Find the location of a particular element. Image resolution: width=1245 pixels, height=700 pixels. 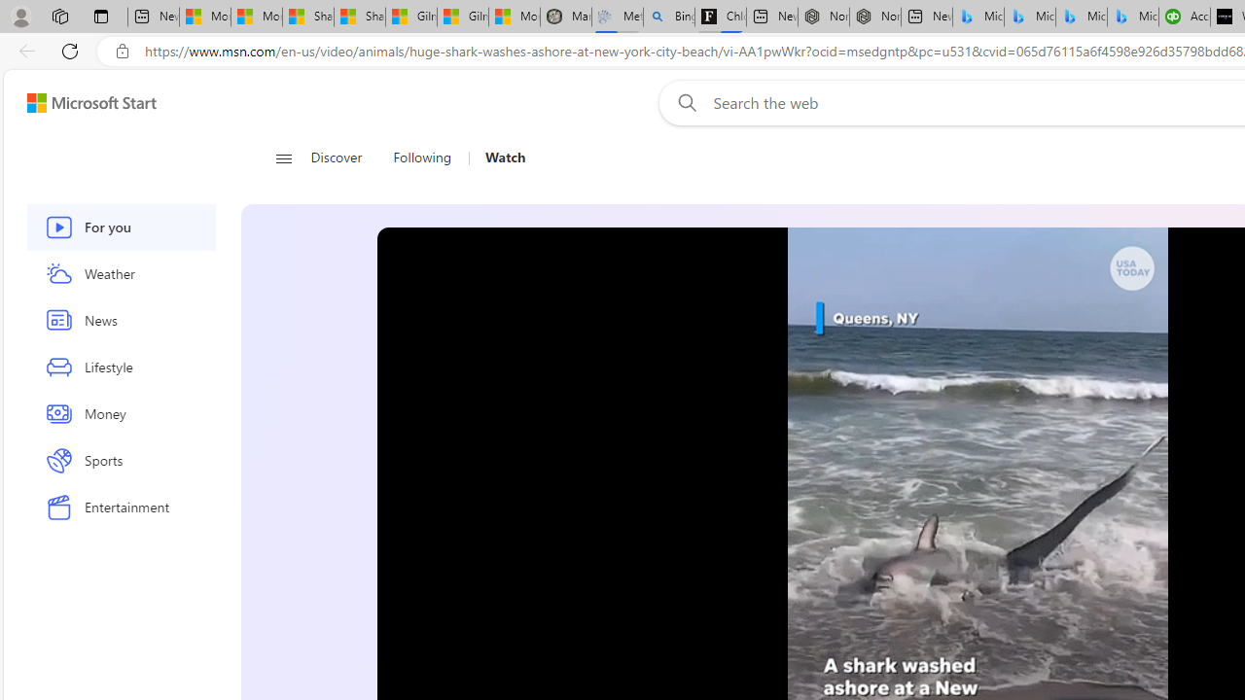

Skip to footer is located at coordinates (80, 103).